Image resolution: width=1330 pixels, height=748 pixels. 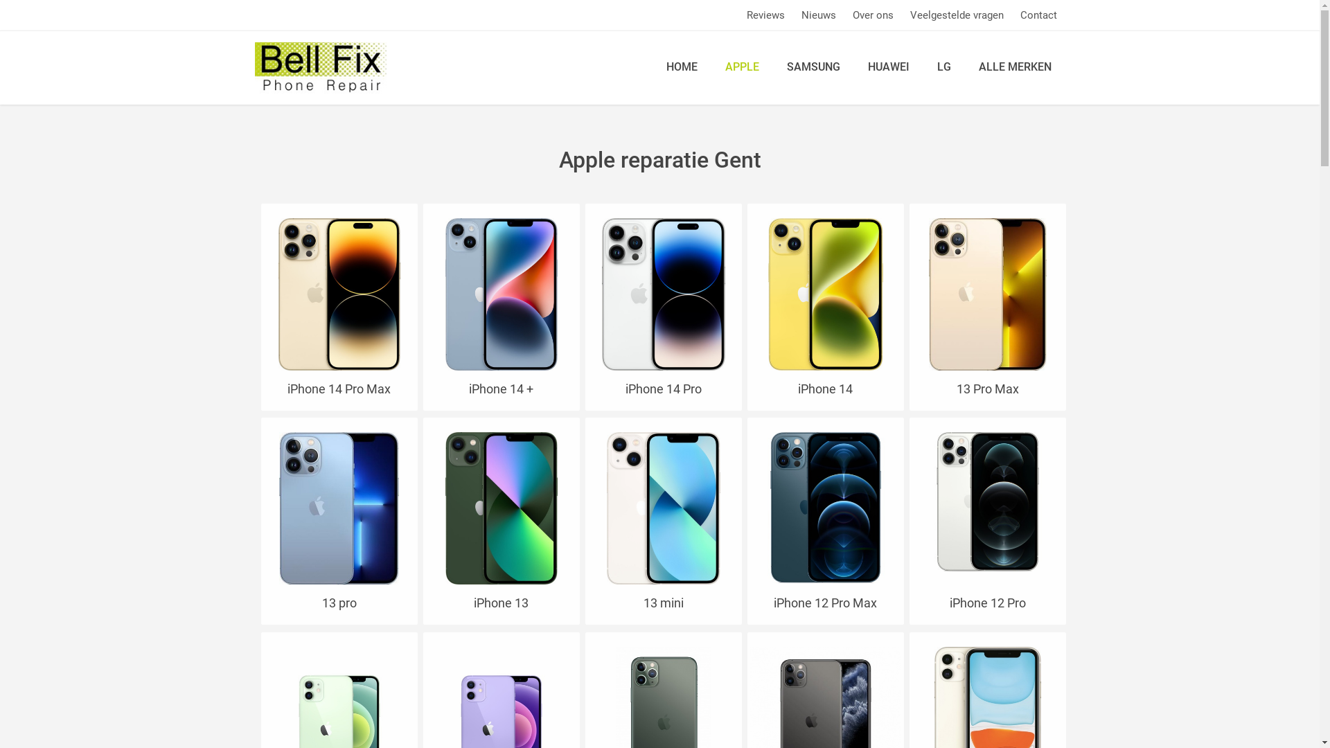 I want to click on iPhone 12 Pro, so click(x=988, y=603).